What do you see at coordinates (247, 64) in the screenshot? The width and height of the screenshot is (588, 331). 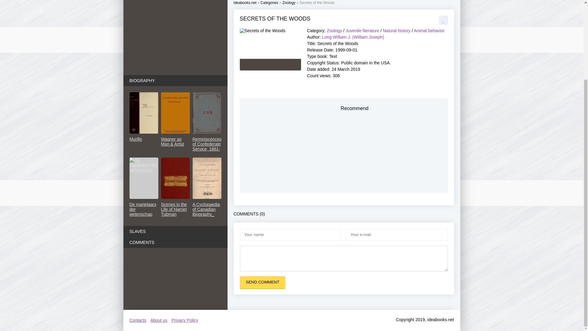 I see `Useless` at bounding box center [247, 64].